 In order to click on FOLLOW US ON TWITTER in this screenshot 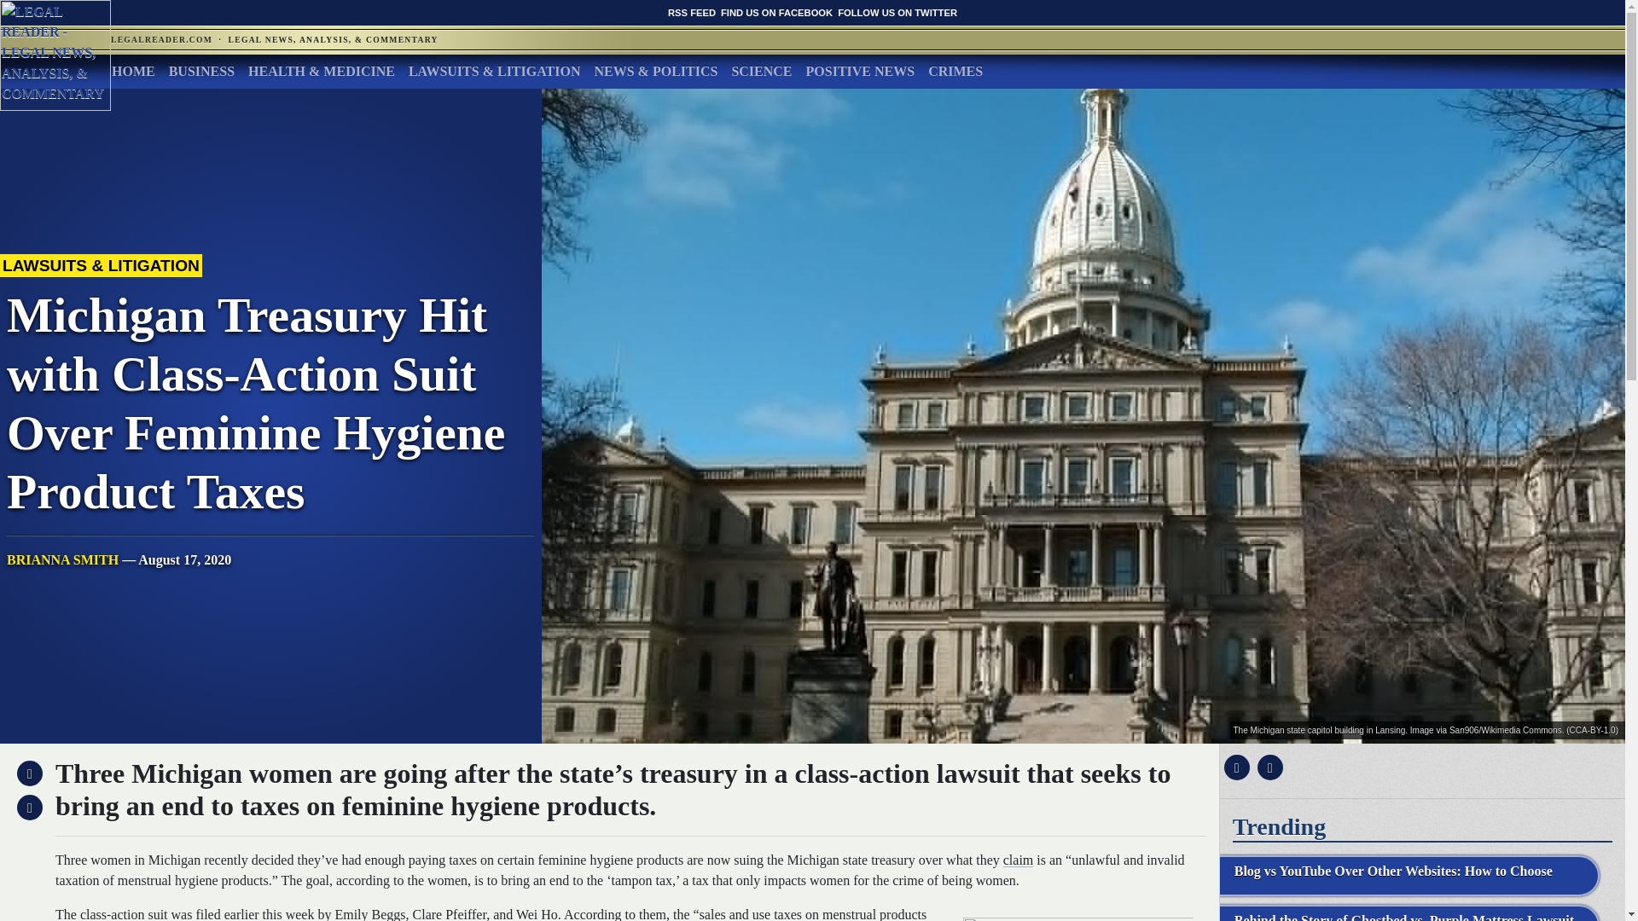, I will do `click(897, 12)`.